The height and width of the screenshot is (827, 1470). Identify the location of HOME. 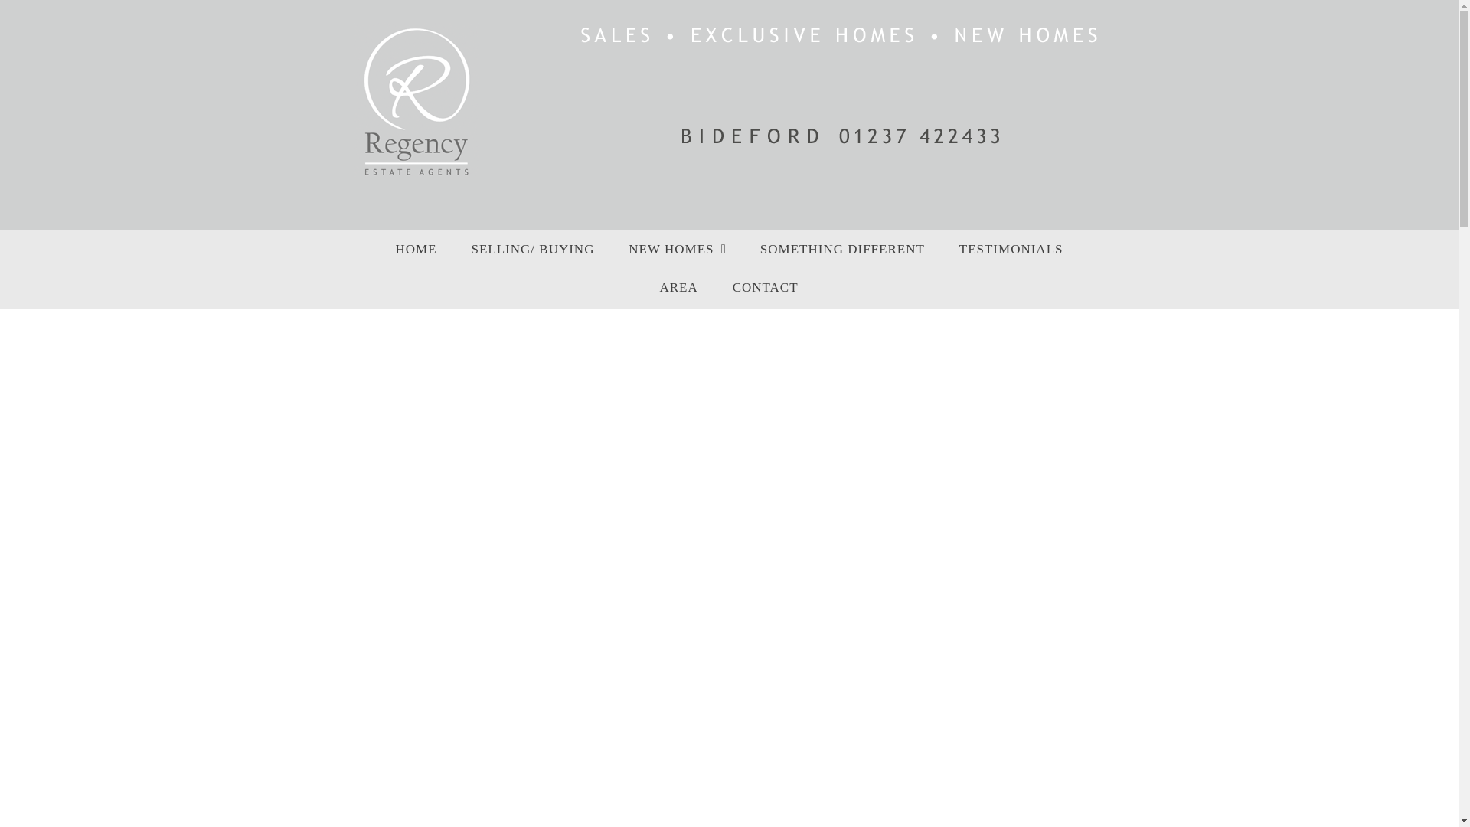
(416, 250).